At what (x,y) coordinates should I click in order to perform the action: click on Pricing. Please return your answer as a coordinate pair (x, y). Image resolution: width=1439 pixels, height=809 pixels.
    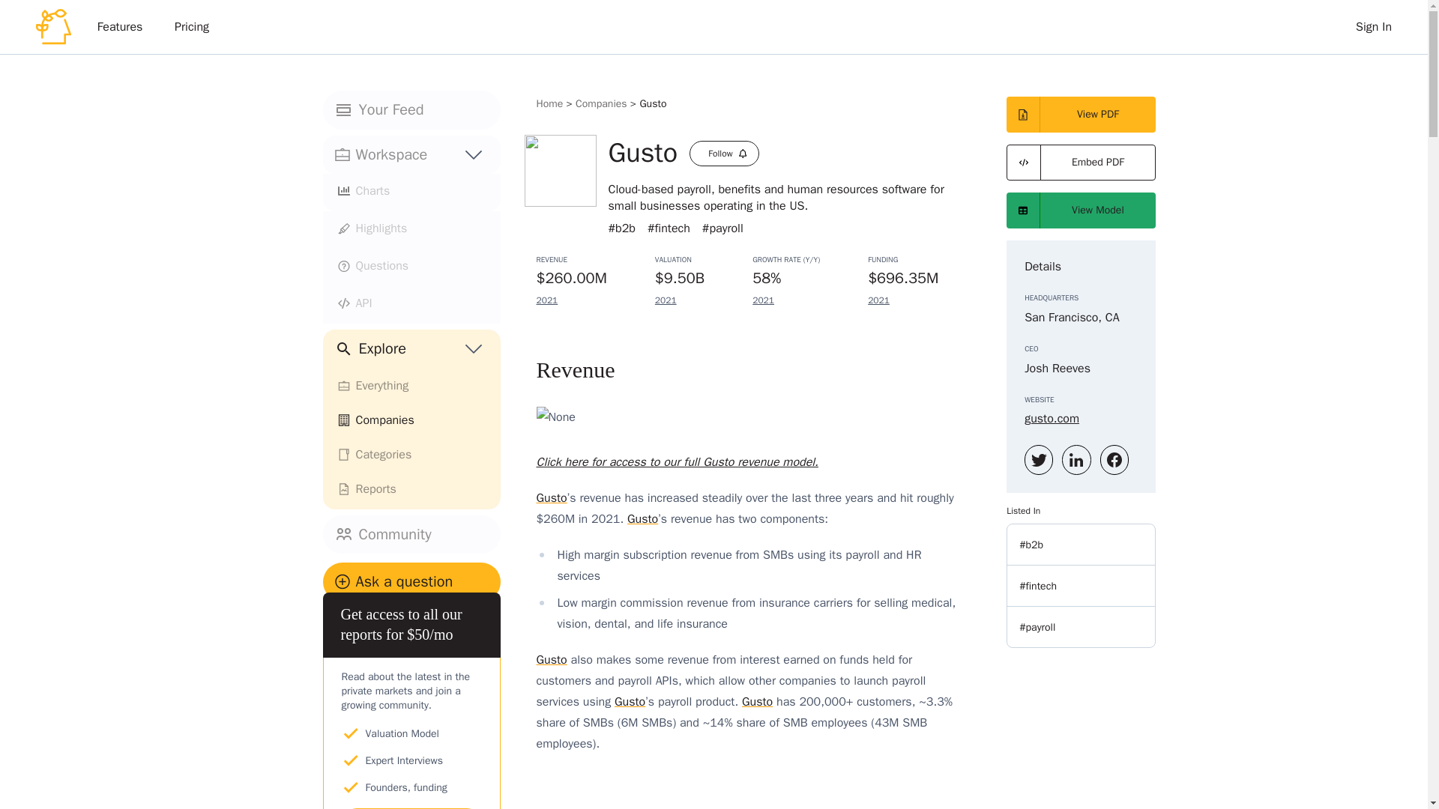
    Looking at the image, I should click on (192, 27).